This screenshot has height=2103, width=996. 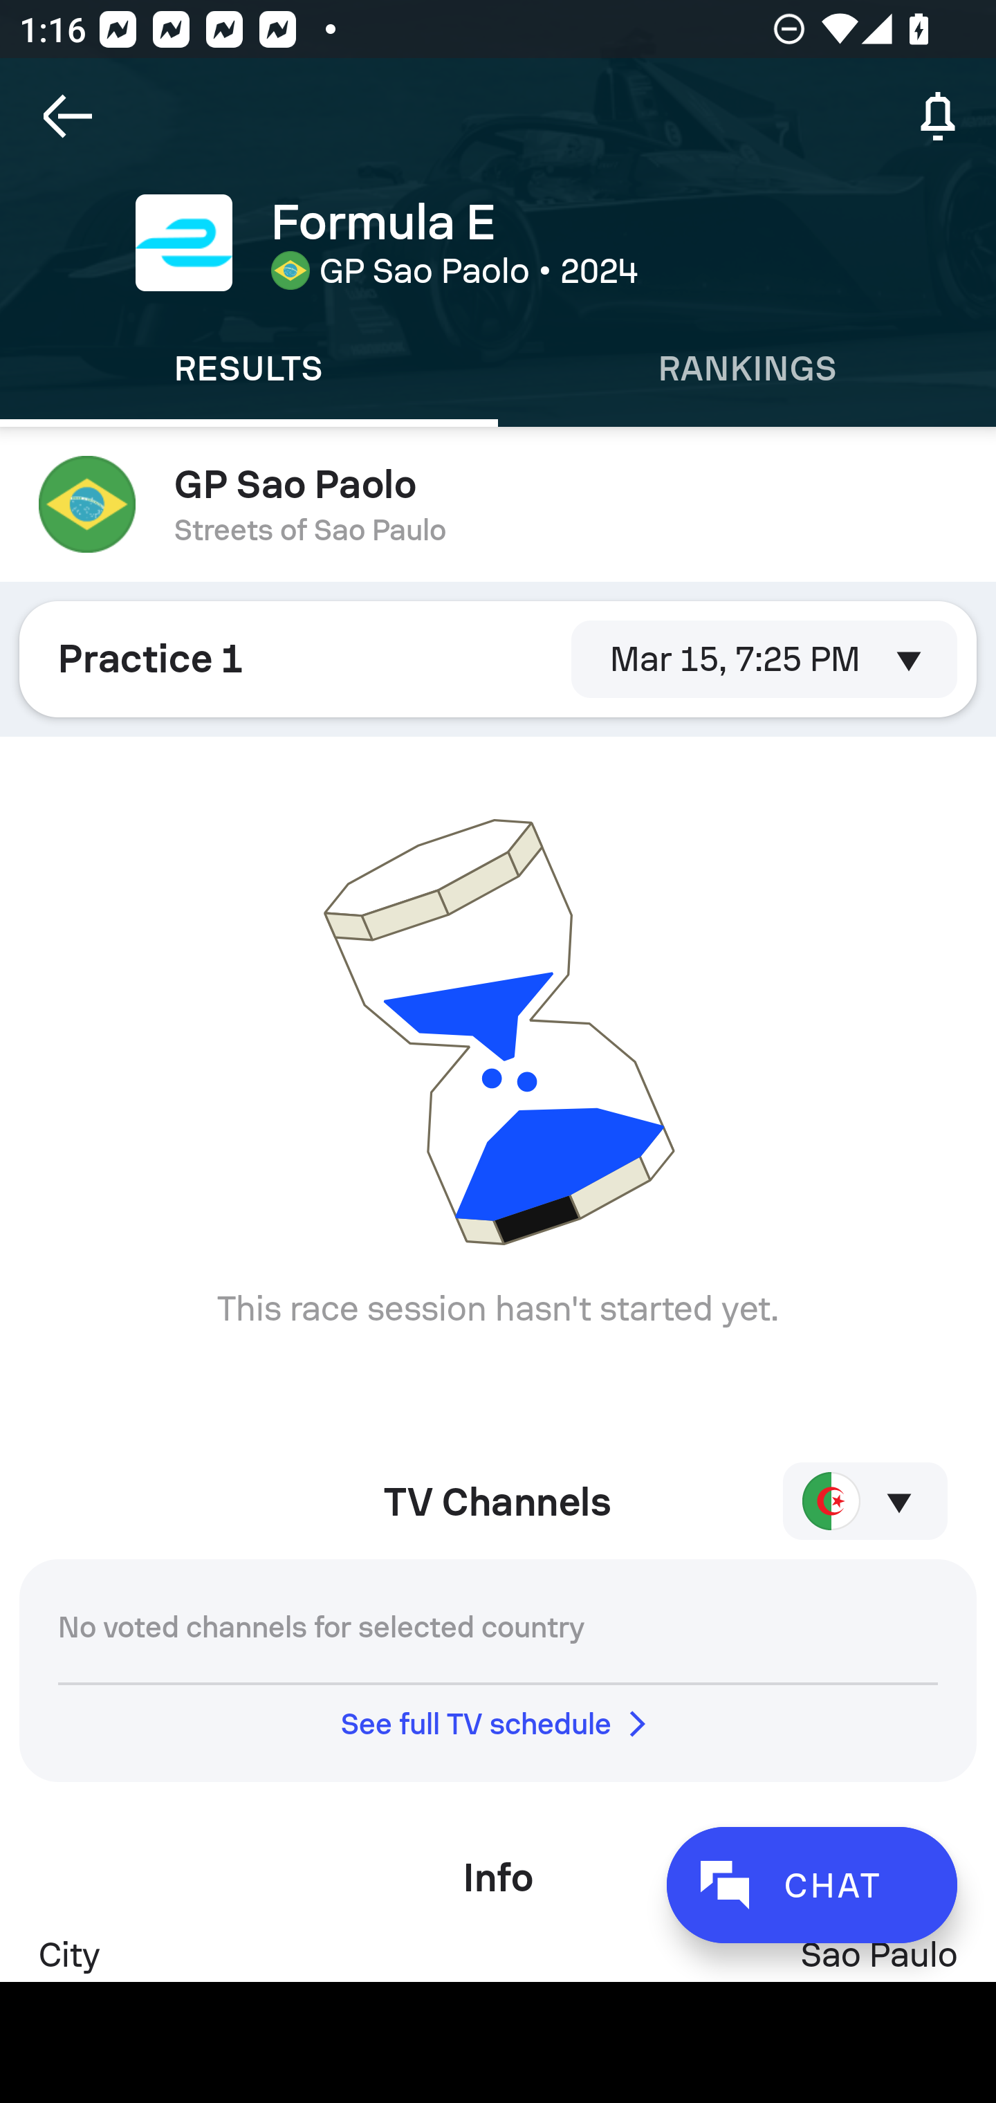 What do you see at coordinates (498, 659) in the screenshot?
I see `Practice 1 Mar 15, 7:25 PM` at bounding box center [498, 659].